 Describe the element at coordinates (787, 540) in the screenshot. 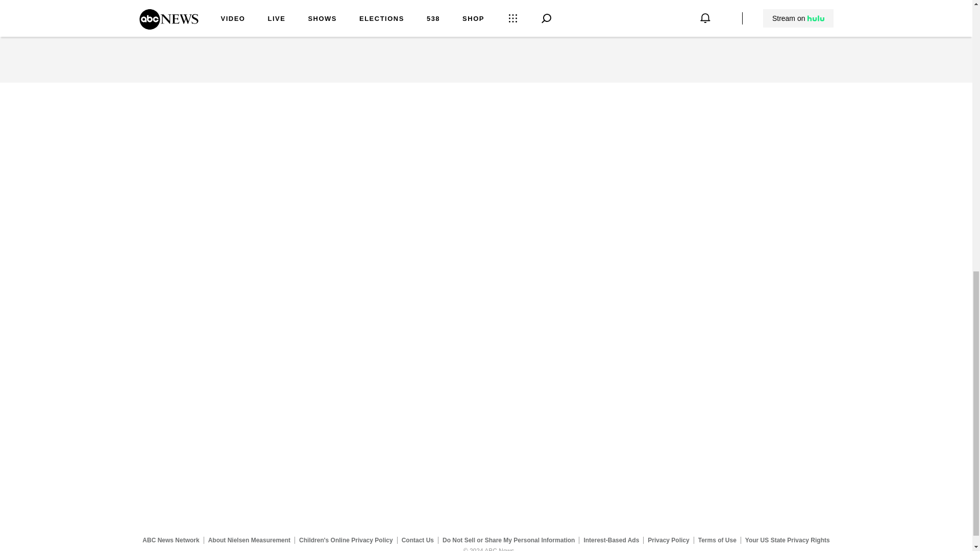

I see `Your US State Privacy Rights` at that location.